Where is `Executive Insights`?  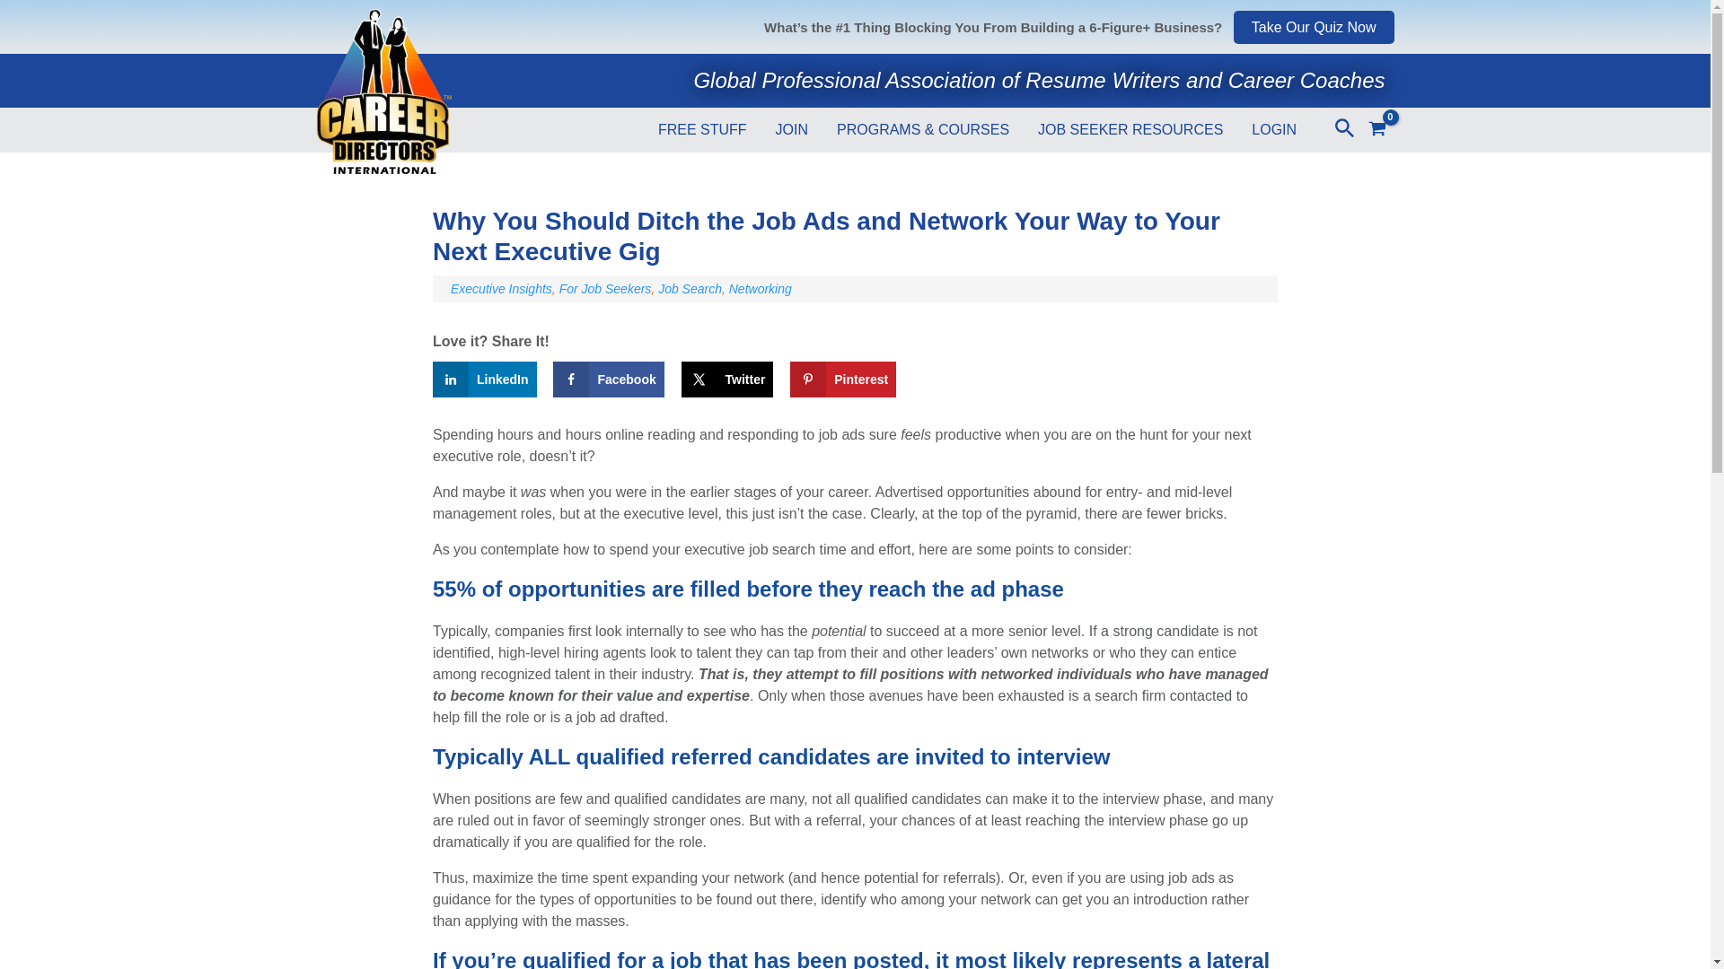
Executive Insights is located at coordinates (501, 289).